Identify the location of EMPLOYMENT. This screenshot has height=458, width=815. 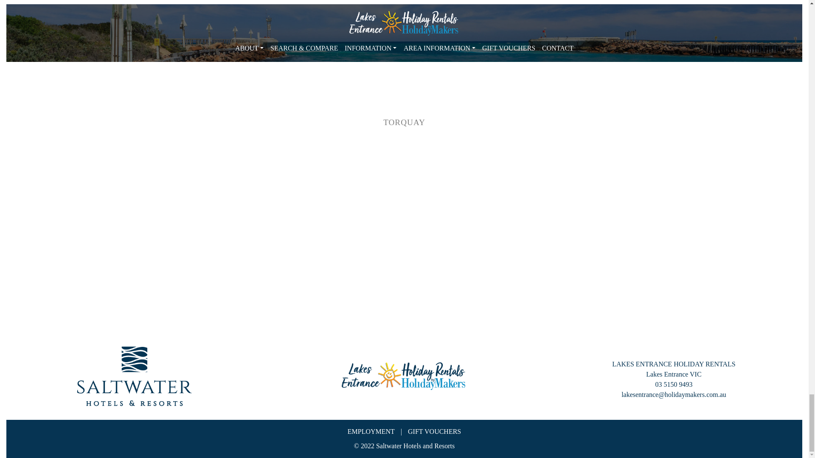
(371, 431).